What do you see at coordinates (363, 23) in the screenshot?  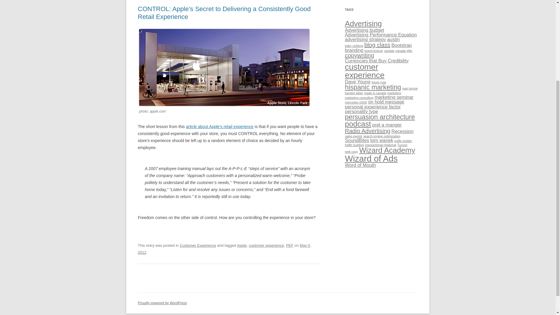 I see `Advertising` at bounding box center [363, 23].